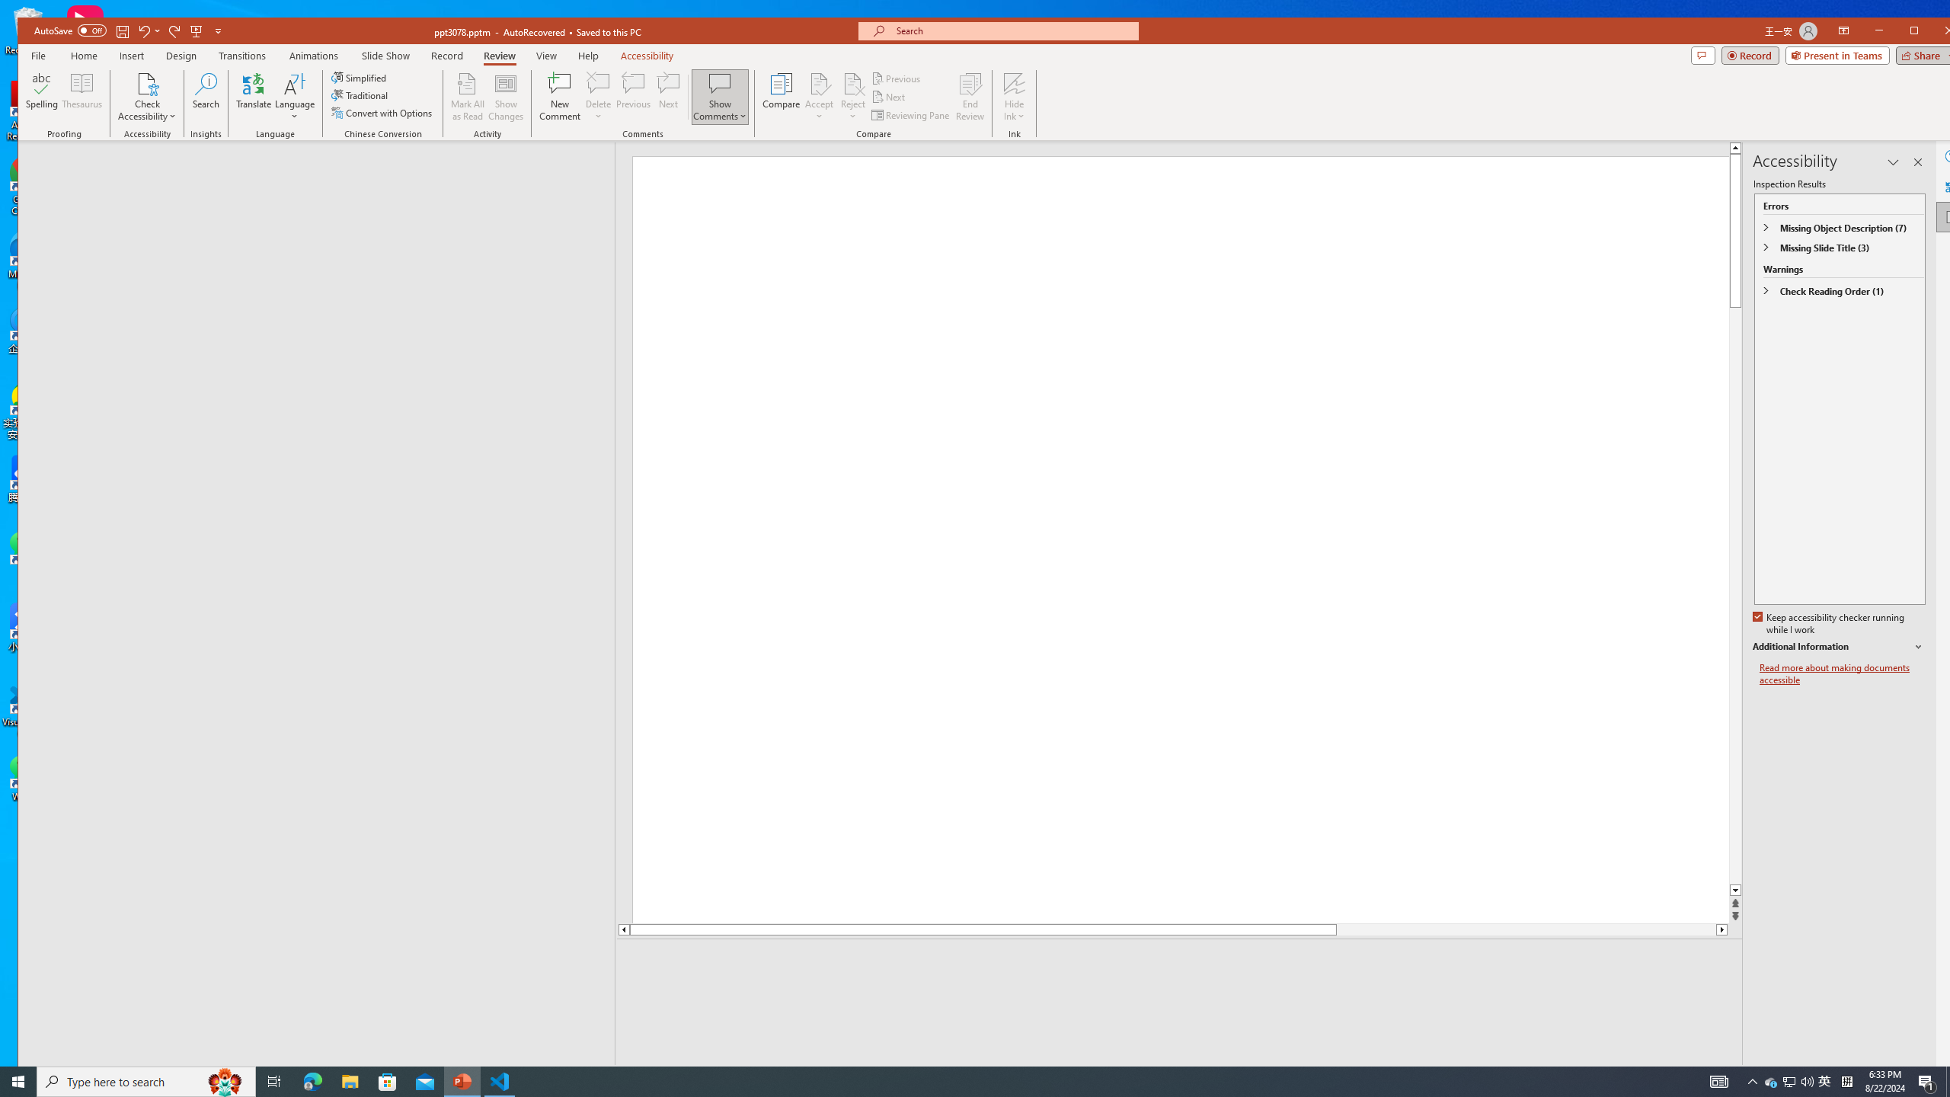  Describe the element at coordinates (1012, 32) in the screenshot. I see `Microsoft search` at that location.